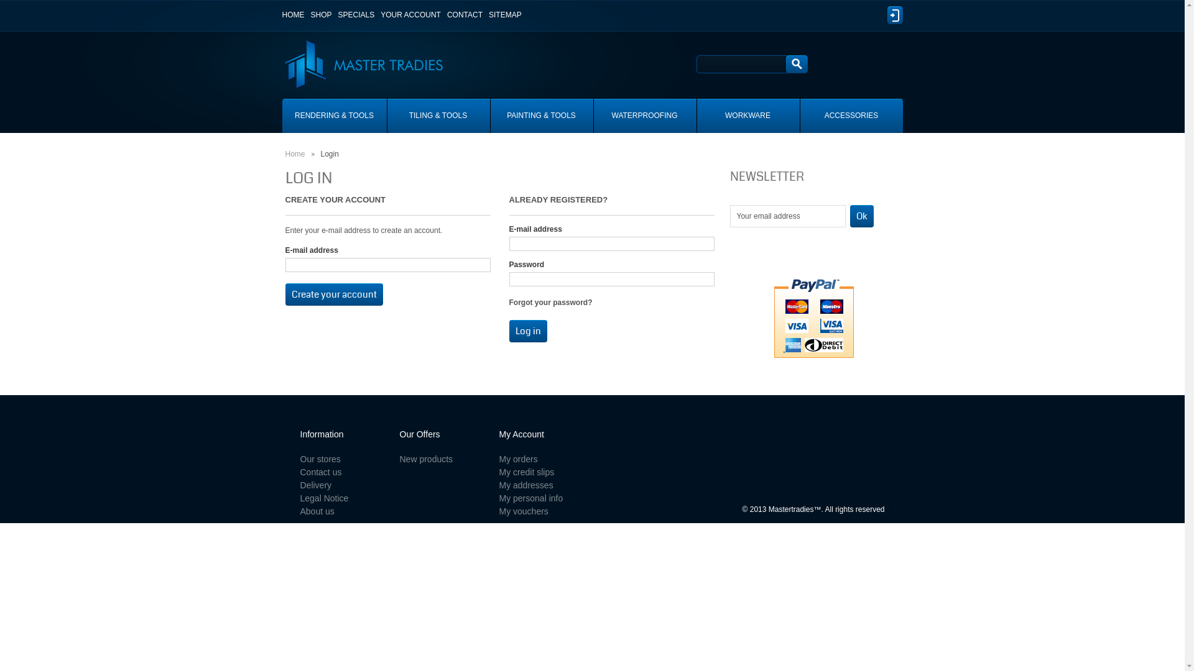 Image resolution: width=1194 pixels, height=671 pixels. What do you see at coordinates (335, 116) in the screenshot?
I see `RENDERING & TOOLS` at bounding box center [335, 116].